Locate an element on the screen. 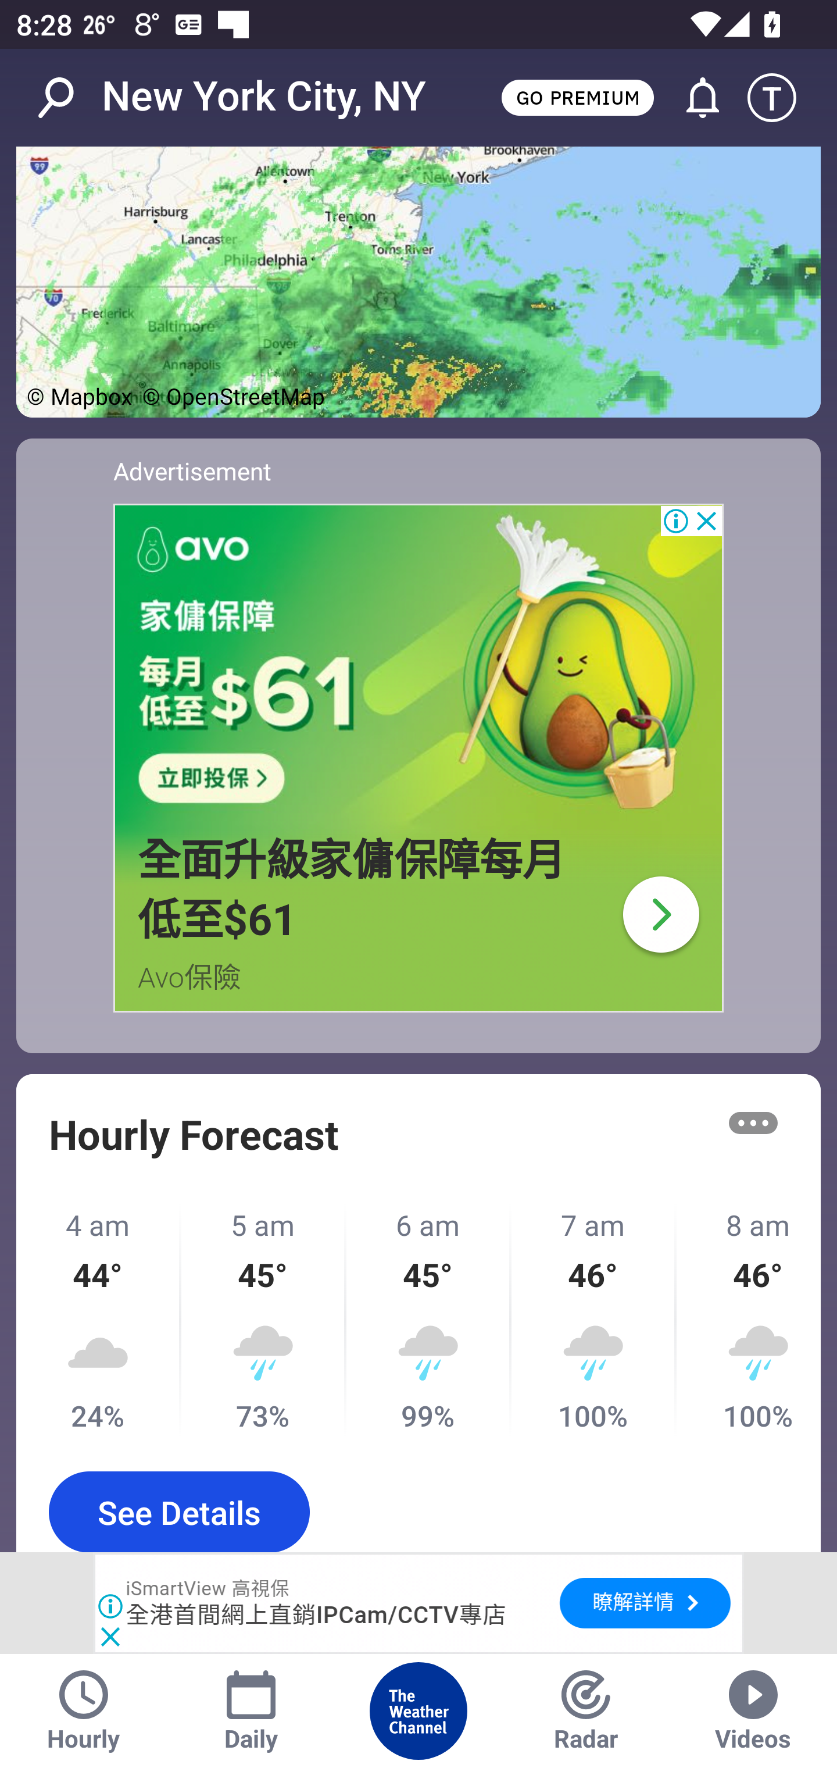 The image size is (837, 1768). 瞭解詳情 is located at coordinates (645, 1603).